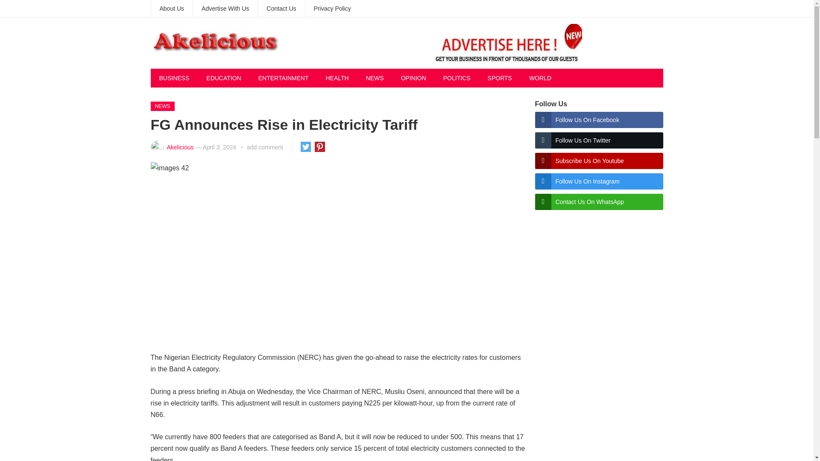 The image size is (820, 461). What do you see at coordinates (284, 78) in the screenshot?
I see `ENTERTAINMENT` at bounding box center [284, 78].